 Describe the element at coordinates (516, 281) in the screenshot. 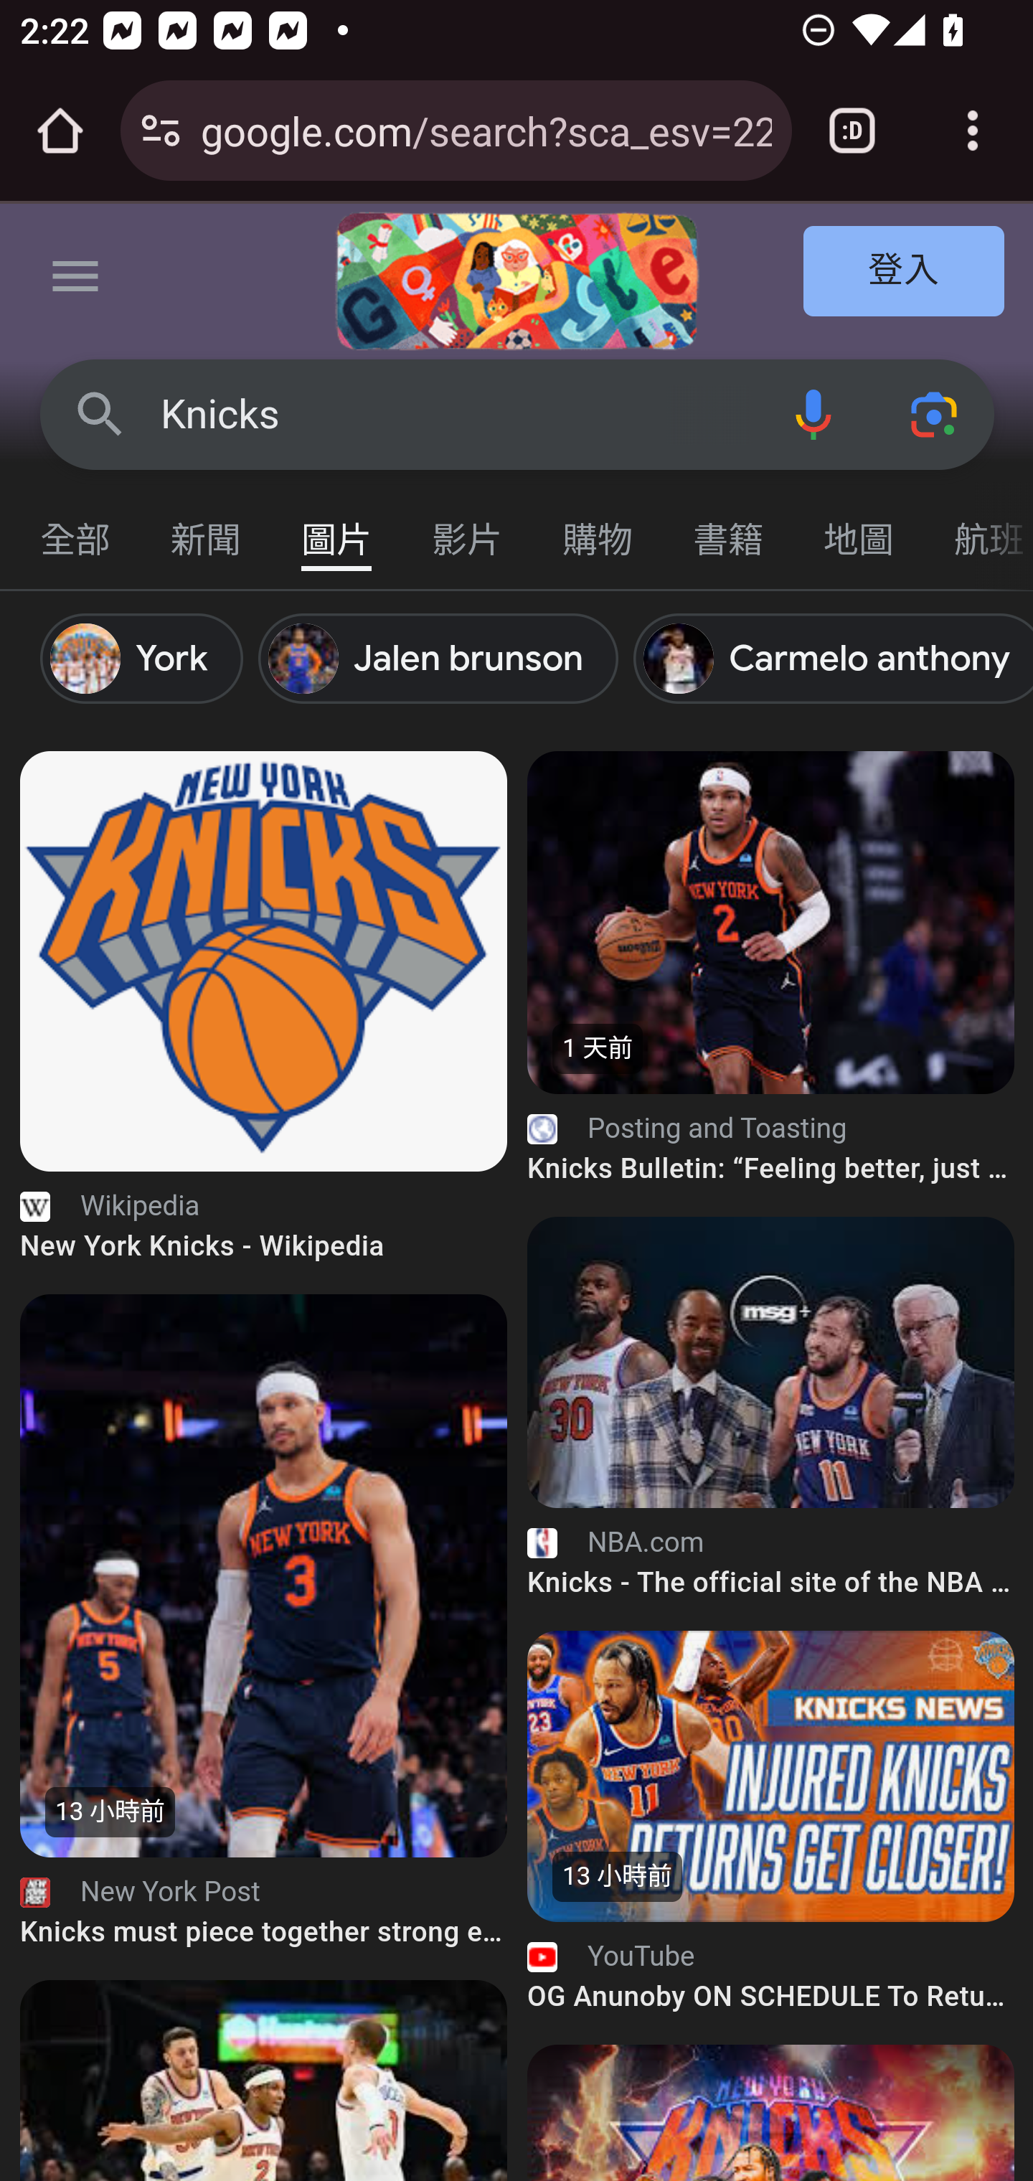

I see `2024 年國際婦女節` at that location.